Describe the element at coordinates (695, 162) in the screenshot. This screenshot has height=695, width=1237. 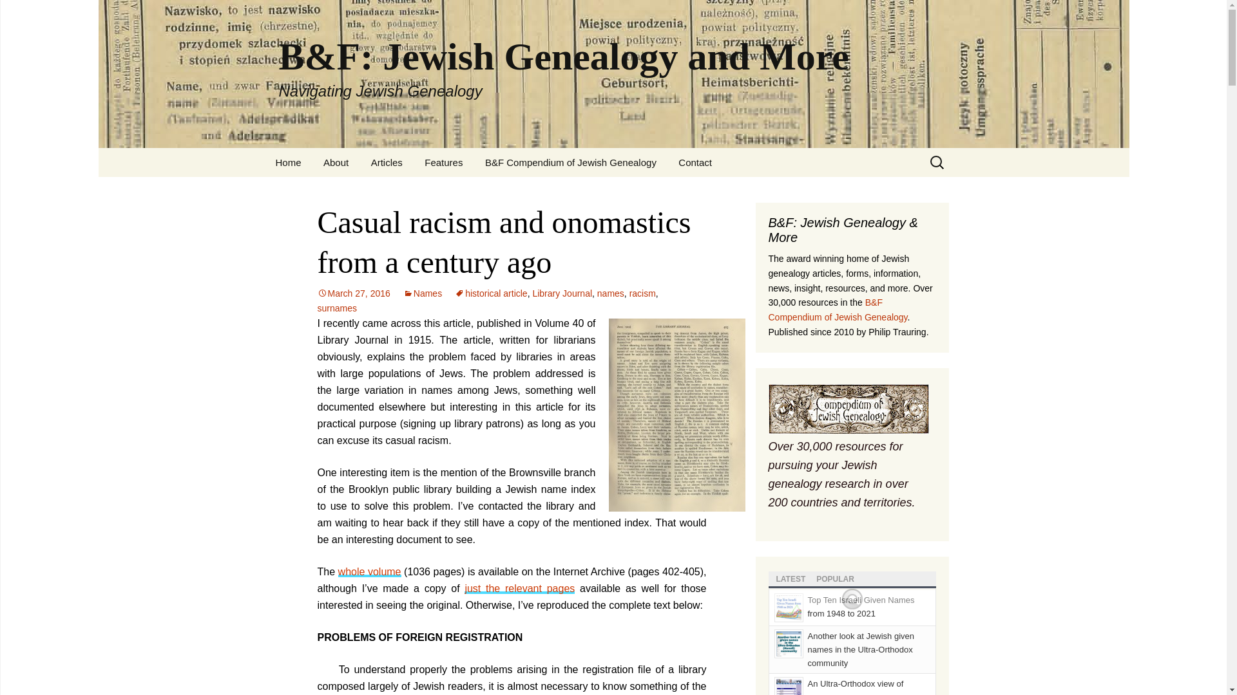
I see `Contact` at that location.